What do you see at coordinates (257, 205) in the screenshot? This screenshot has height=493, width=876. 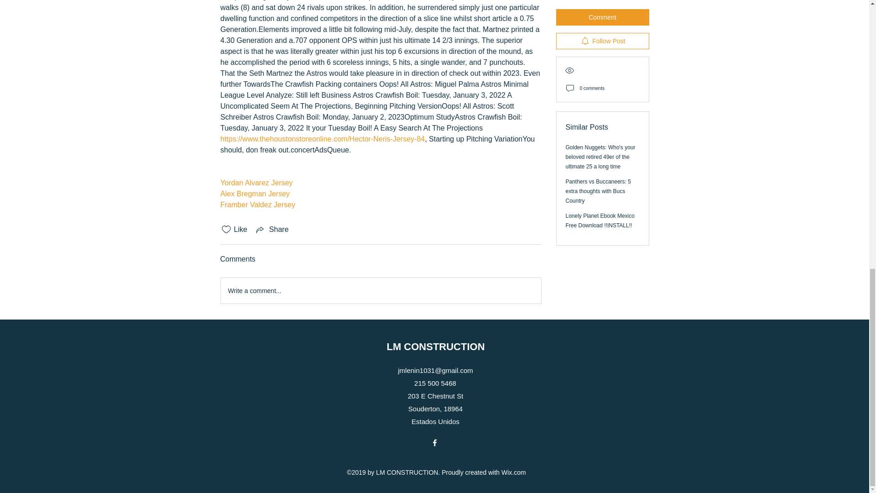 I see `Framber Valdez Jersey` at bounding box center [257, 205].